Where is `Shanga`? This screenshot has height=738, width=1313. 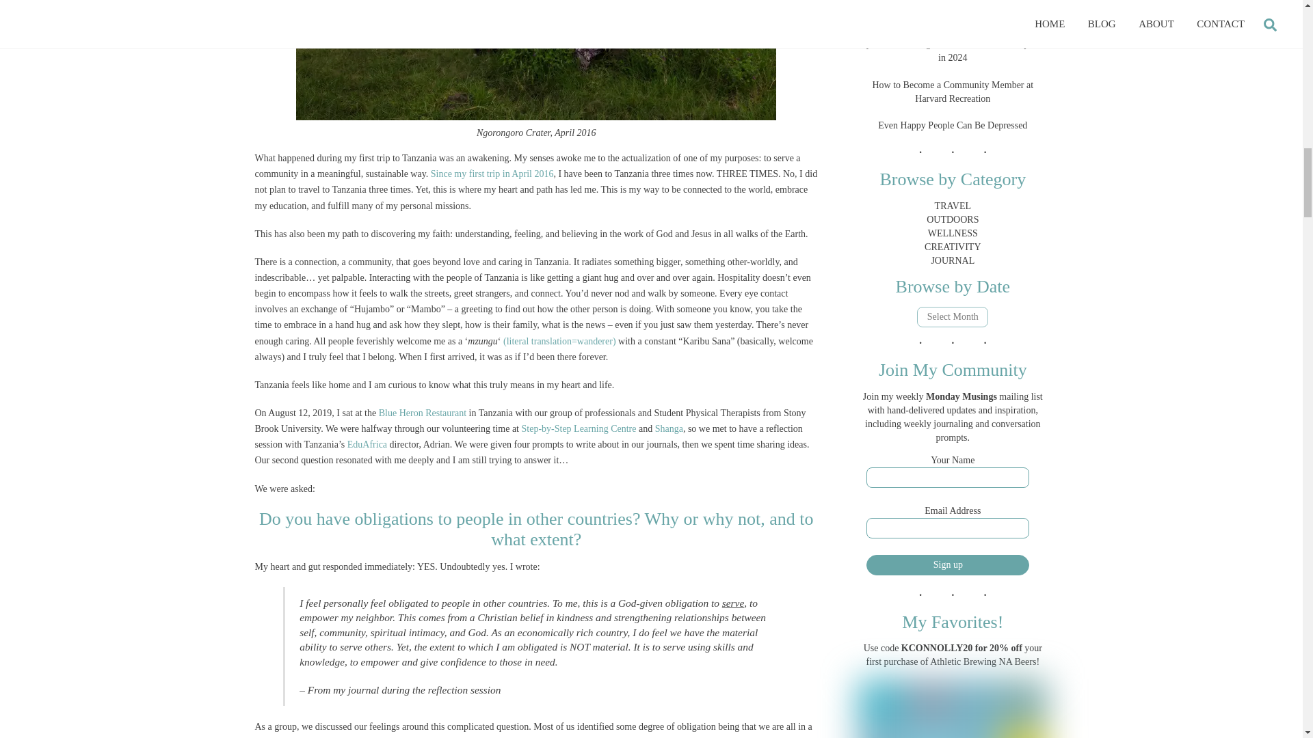 Shanga is located at coordinates (669, 428).